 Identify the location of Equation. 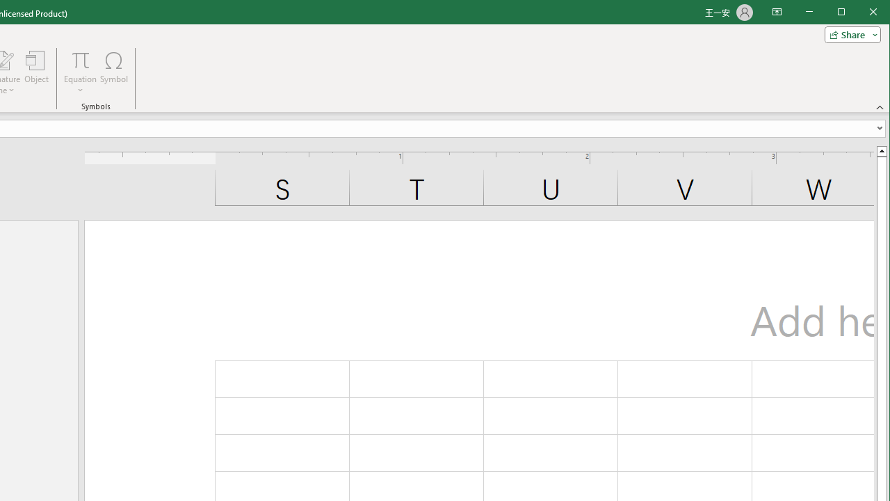
(81, 72).